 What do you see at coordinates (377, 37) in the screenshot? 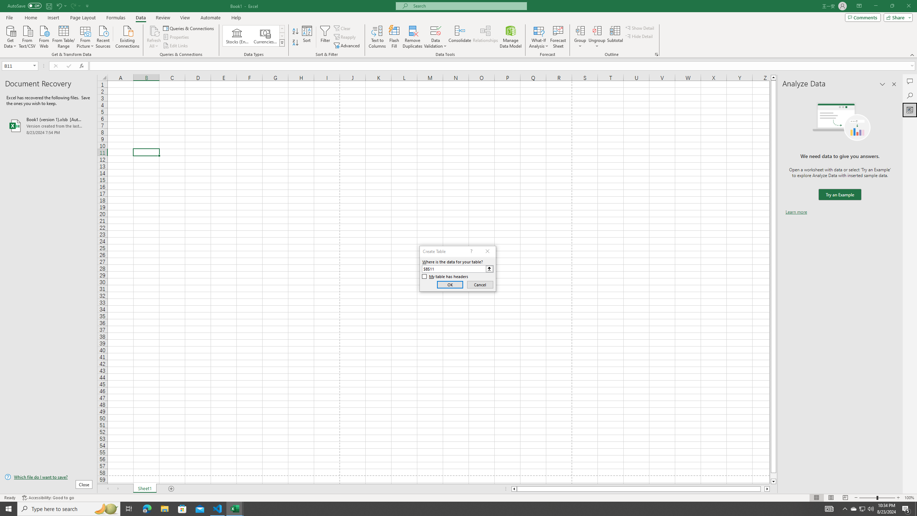
I see `Text to Columns...` at bounding box center [377, 37].